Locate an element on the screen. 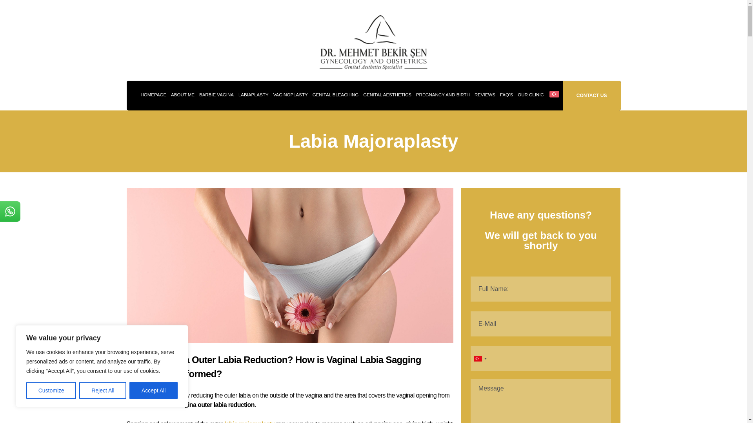  Customize is located at coordinates (51, 390).